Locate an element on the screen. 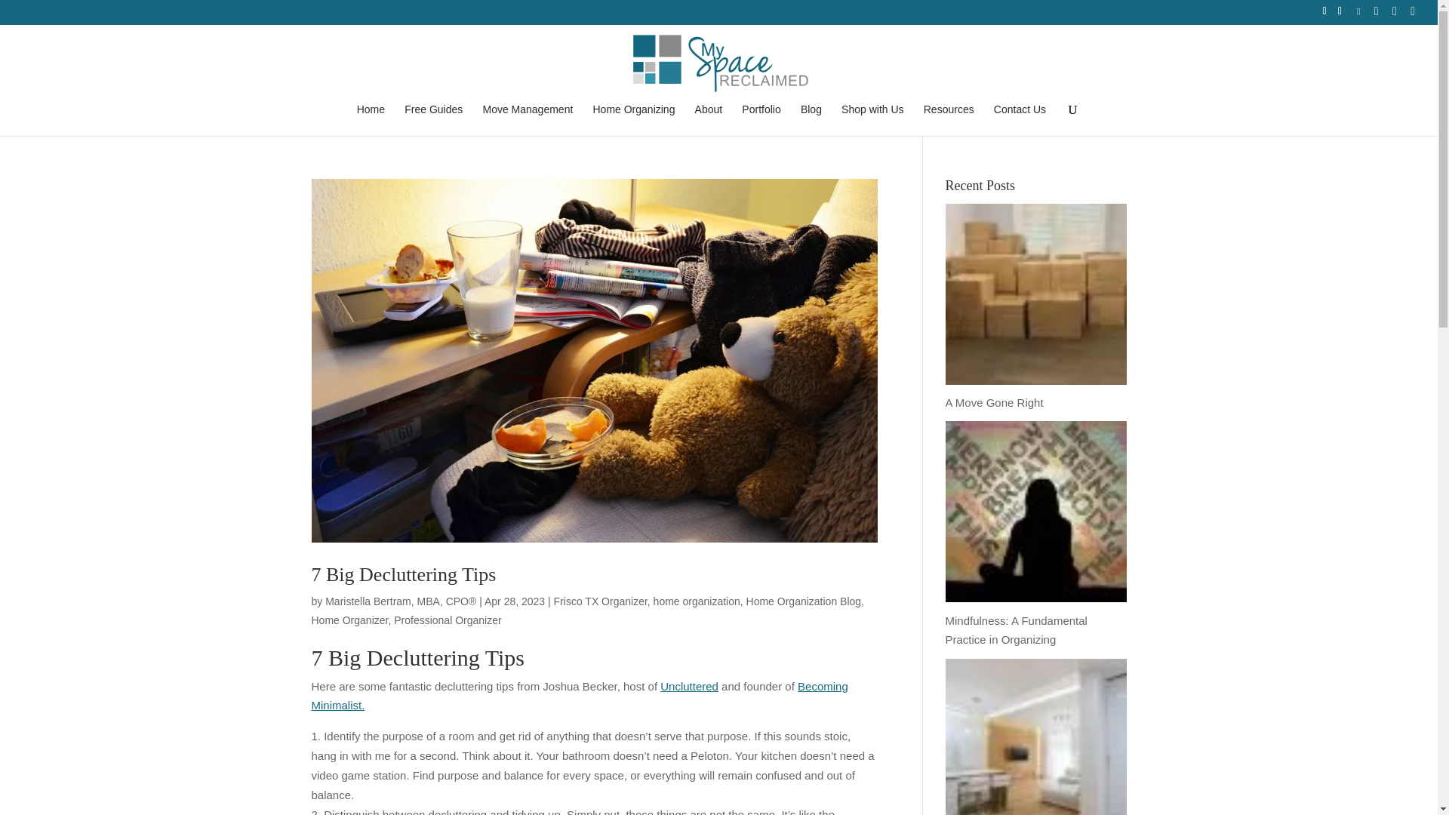 The image size is (1449, 815). Home Organization Blog is located at coordinates (804, 601).